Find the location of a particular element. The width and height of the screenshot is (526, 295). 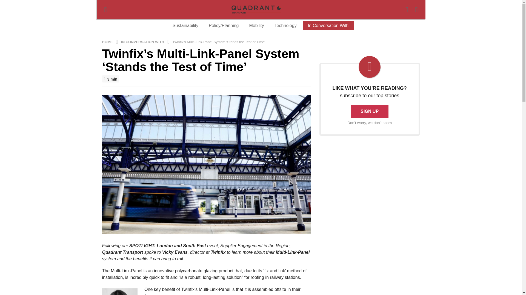

SIGN UP is located at coordinates (370, 111).